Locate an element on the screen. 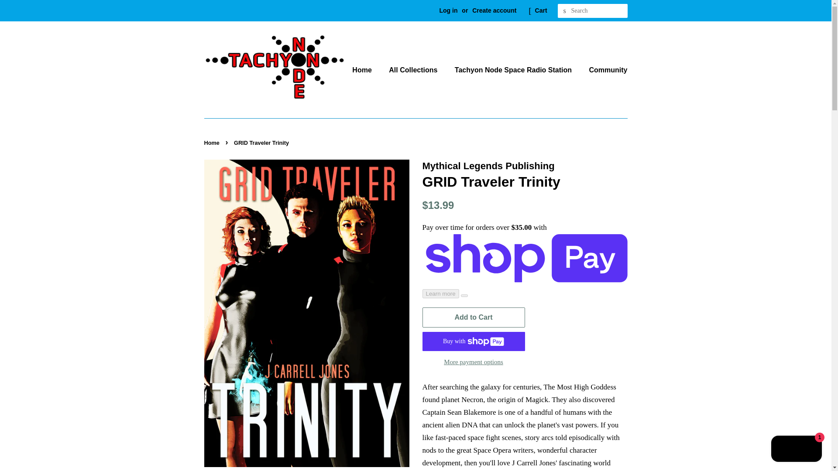  Log in is located at coordinates (448, 10).